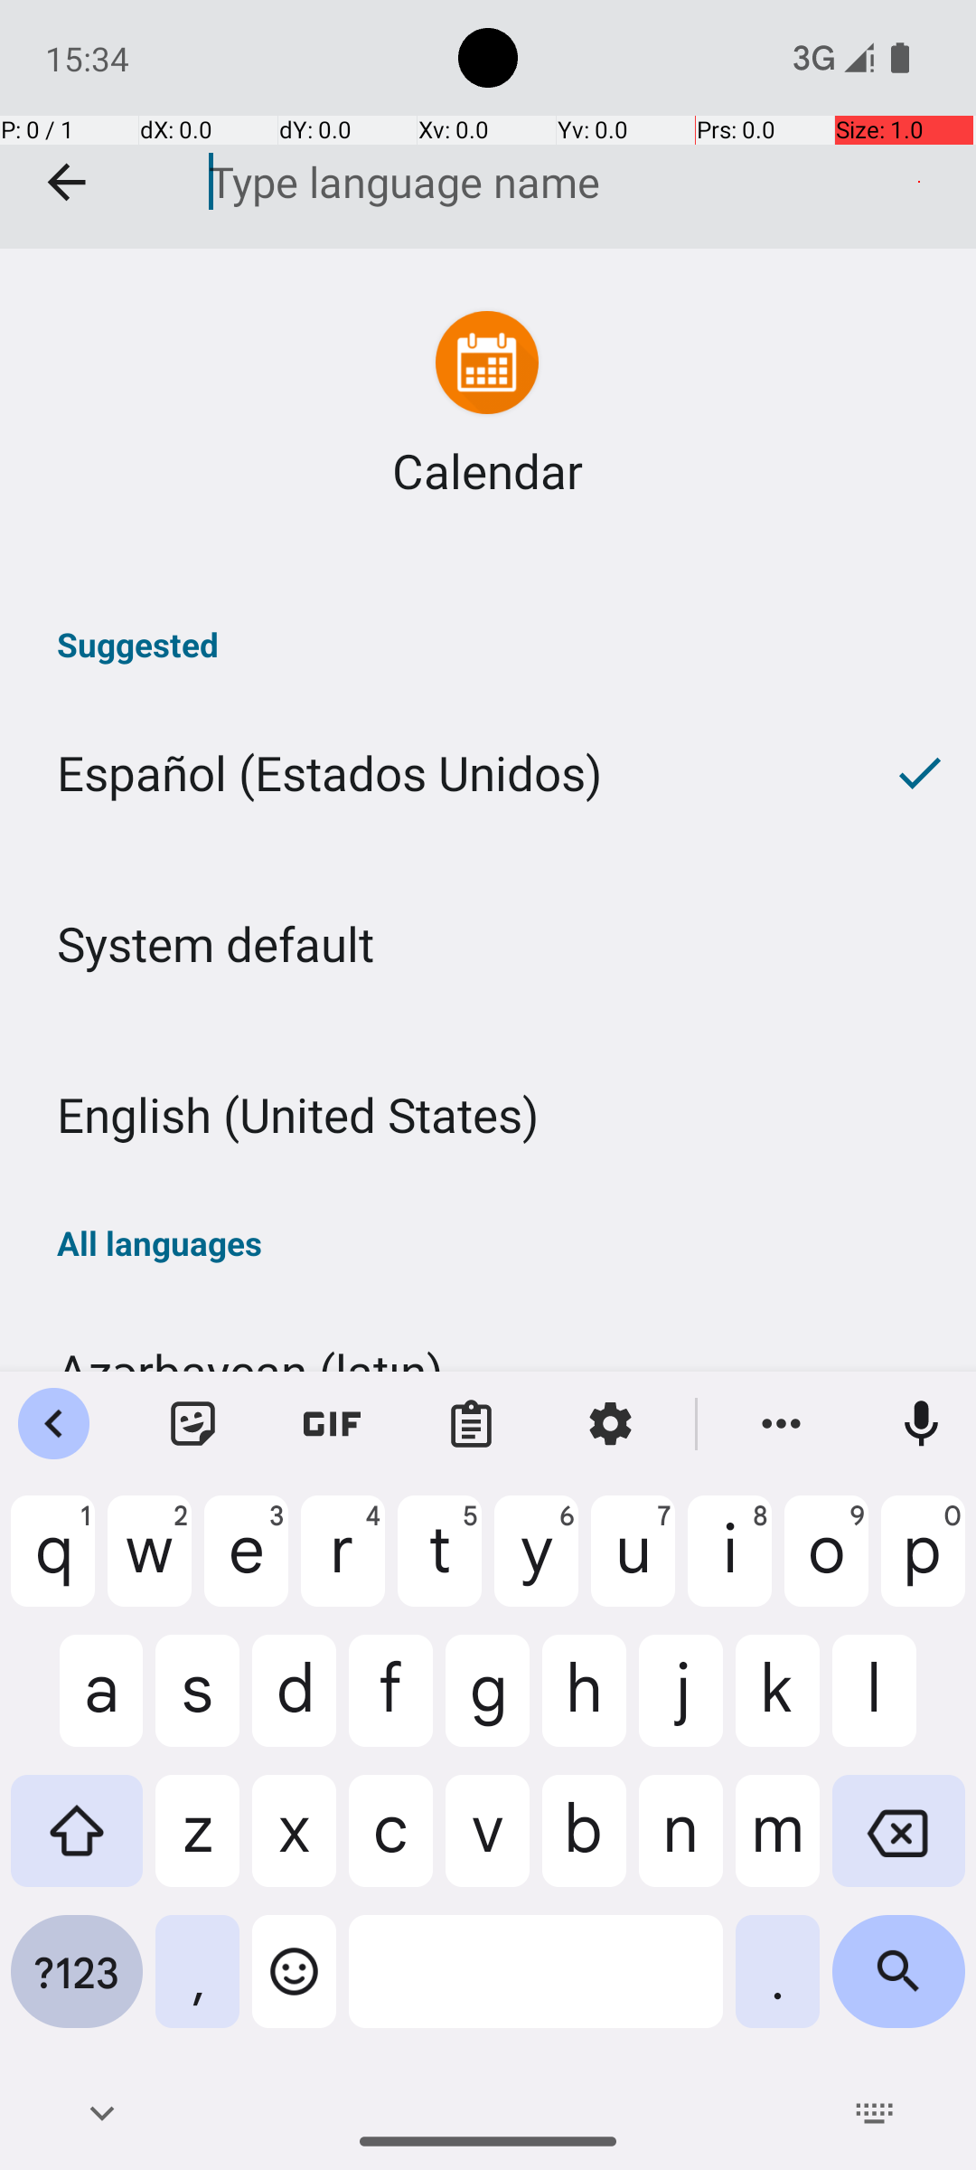  What do you see at coordinates (67, 183) in the screenshot?
I see `Collapse` at bounding box center [67, 183].